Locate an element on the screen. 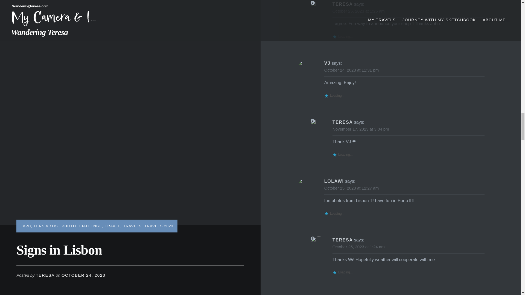  LOLAWI is located at coordinates (334, 181).